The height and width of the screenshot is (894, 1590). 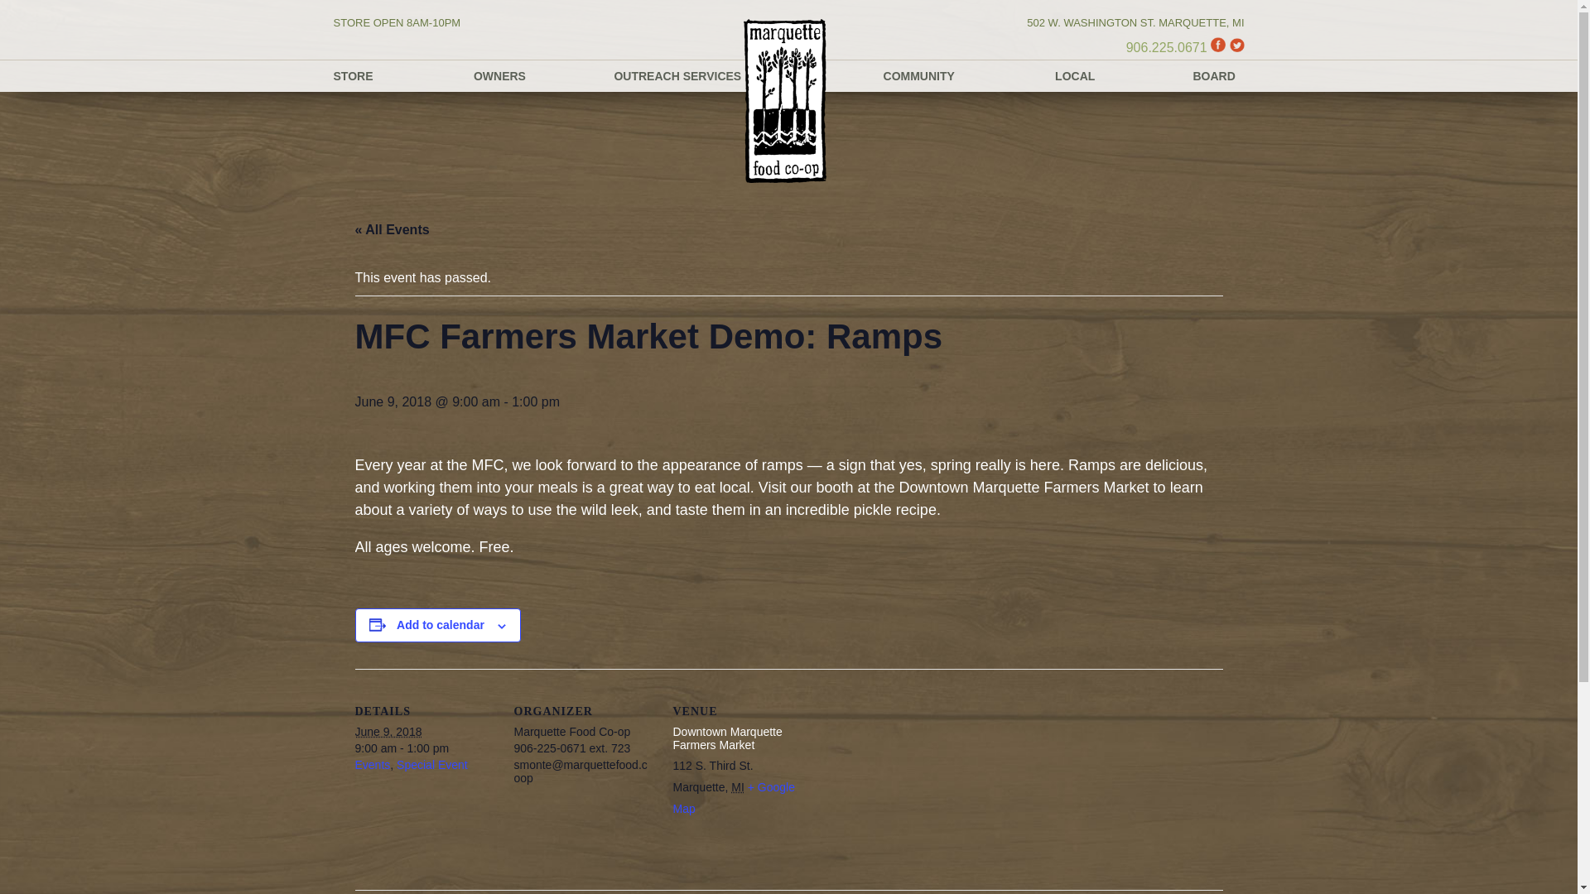 I want to click on OUTREACH SERVICES, so click(x=677, y=76).